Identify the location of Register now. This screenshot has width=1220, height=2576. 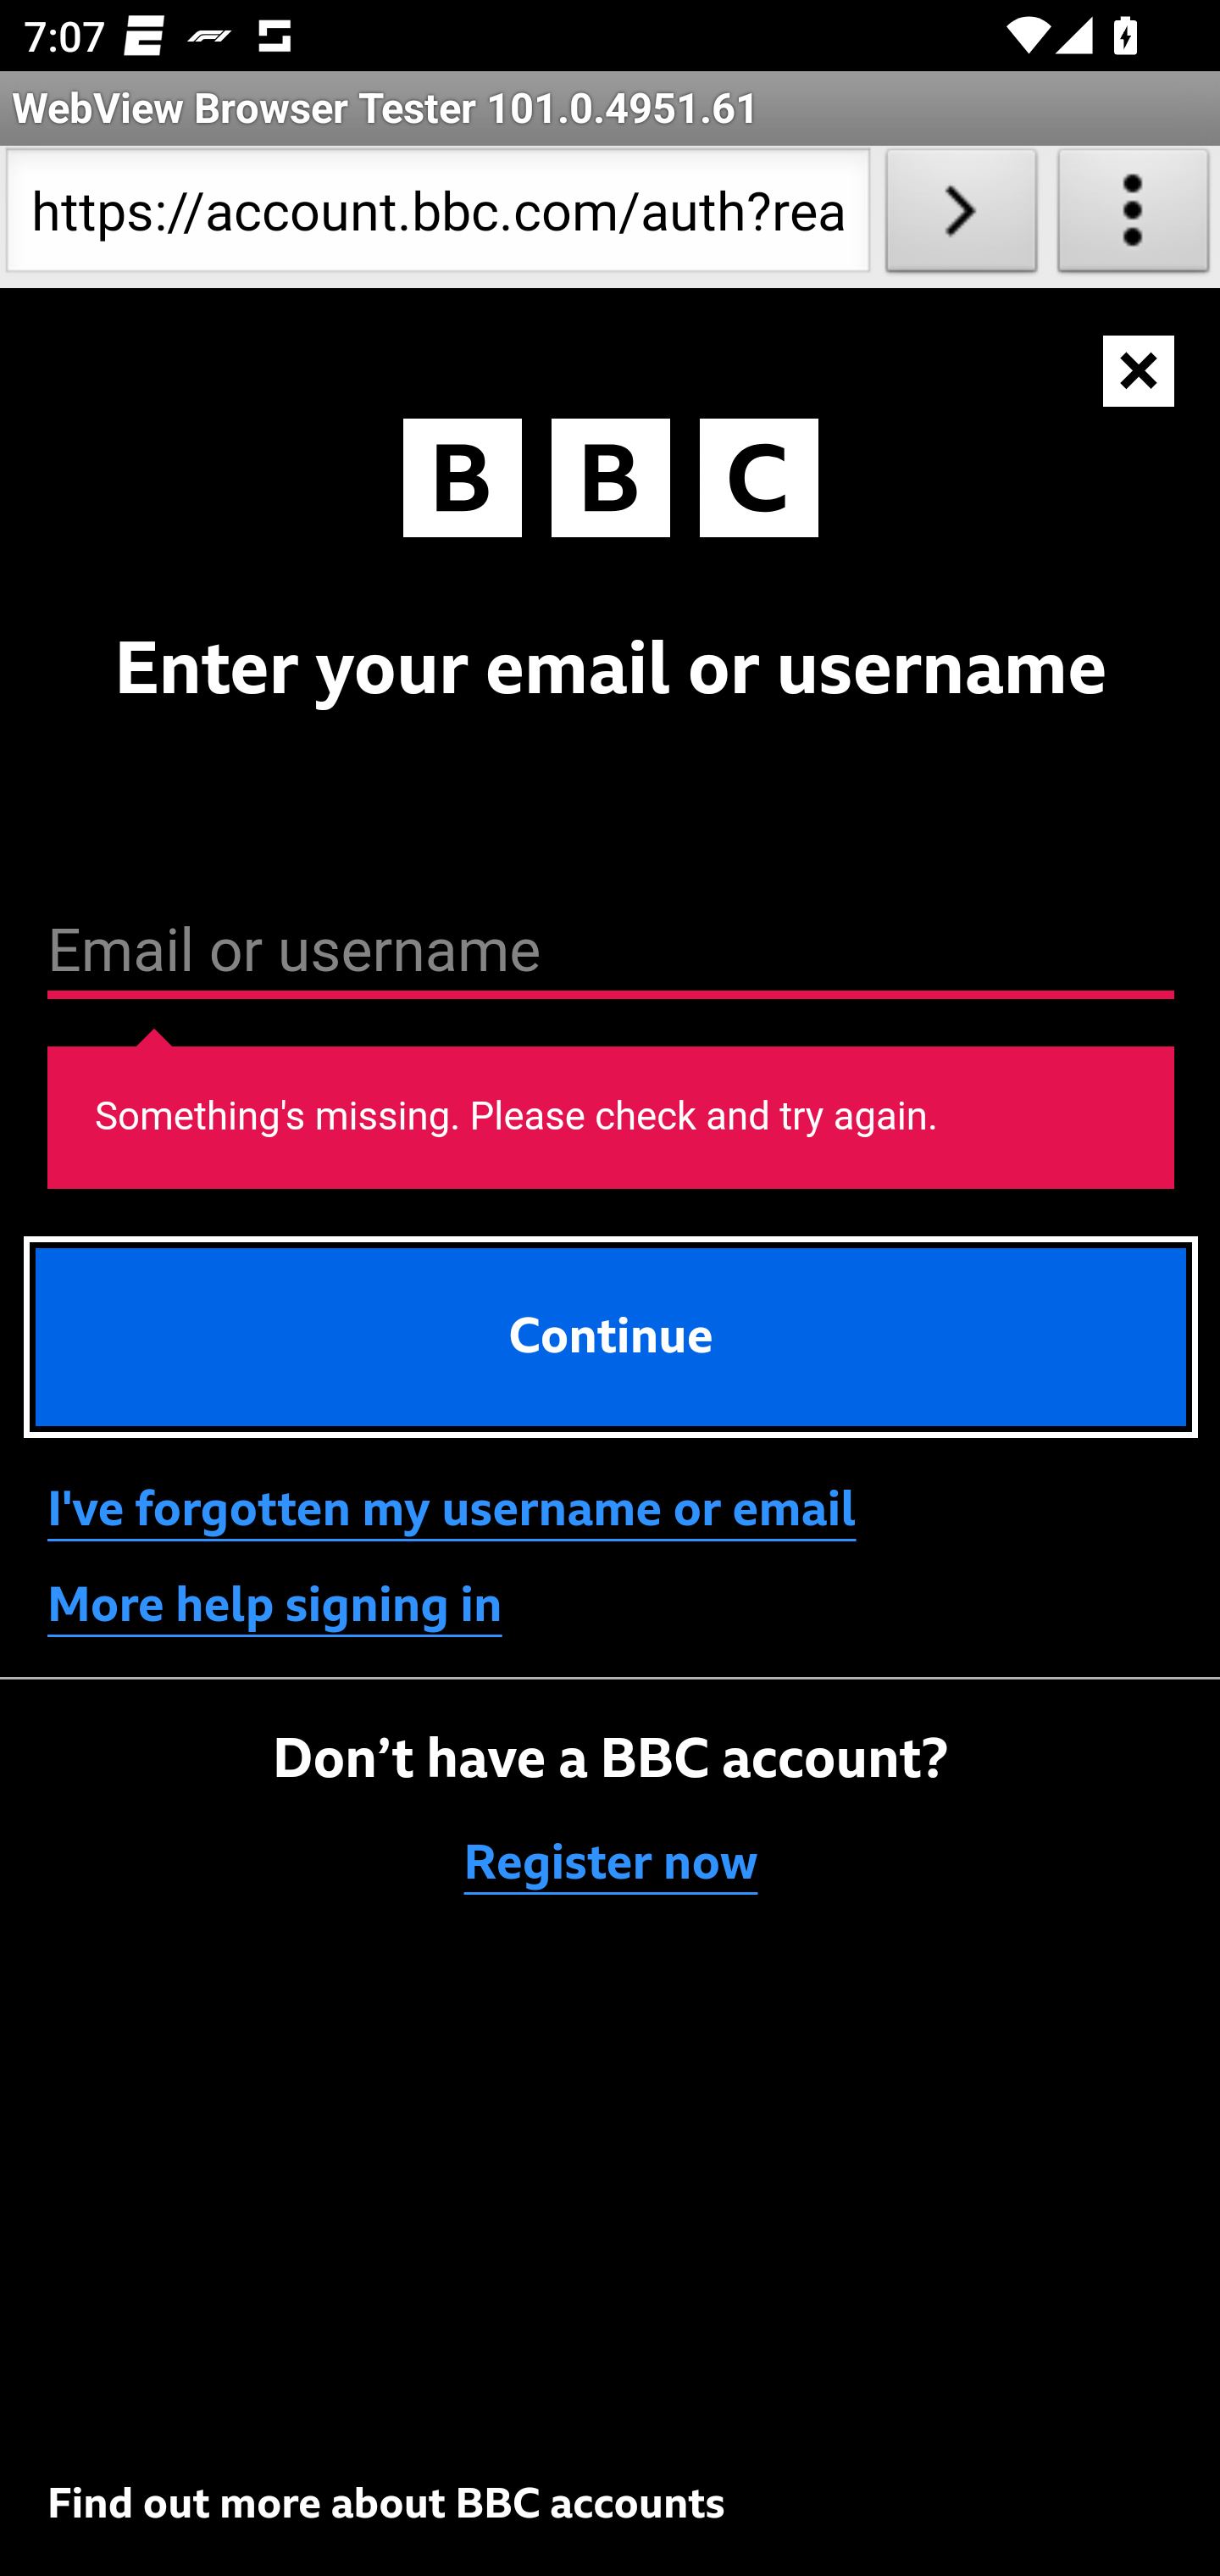
(612, 1864).